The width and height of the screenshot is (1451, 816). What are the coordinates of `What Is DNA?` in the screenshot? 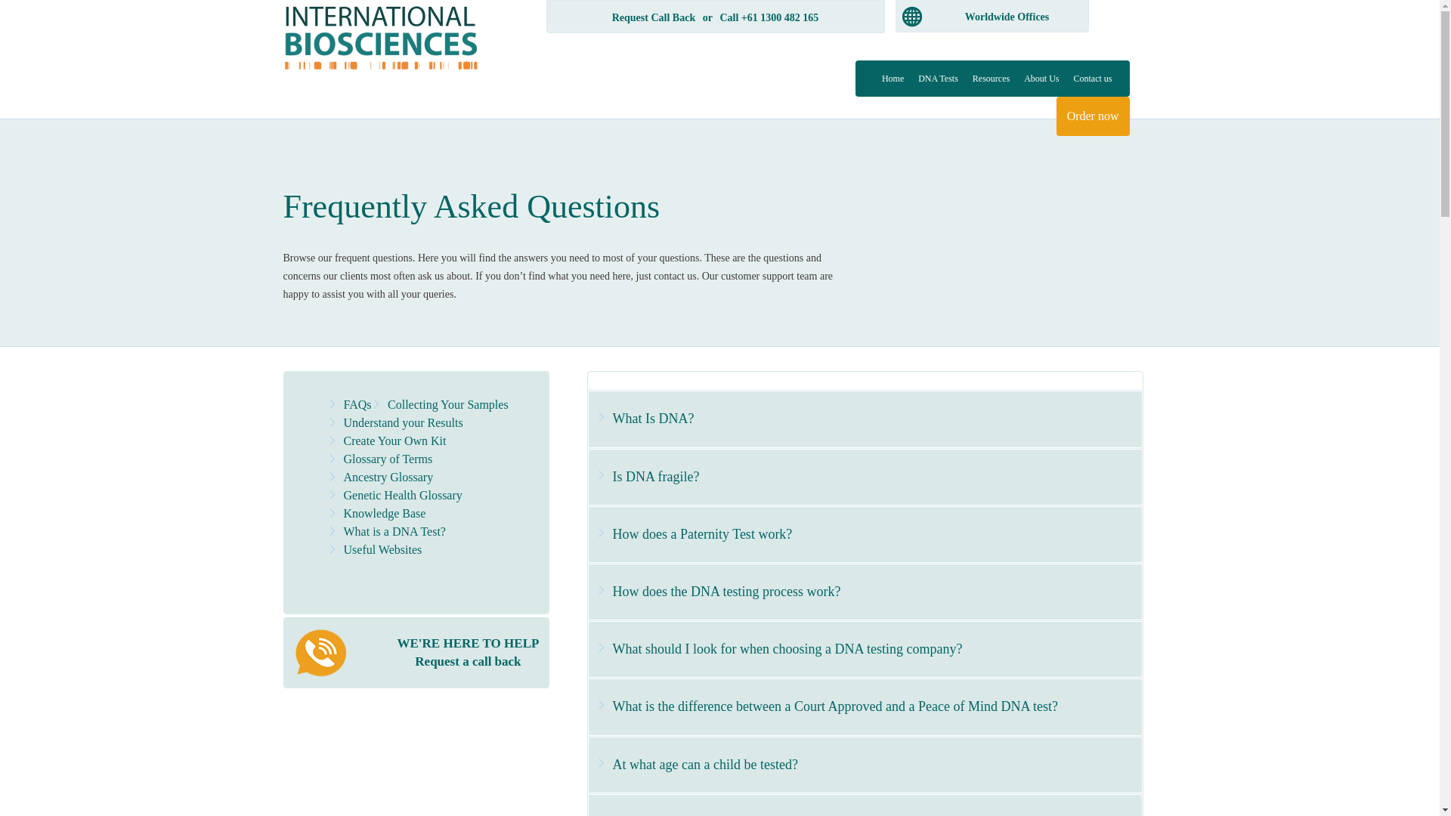 It's located at (865, 419).